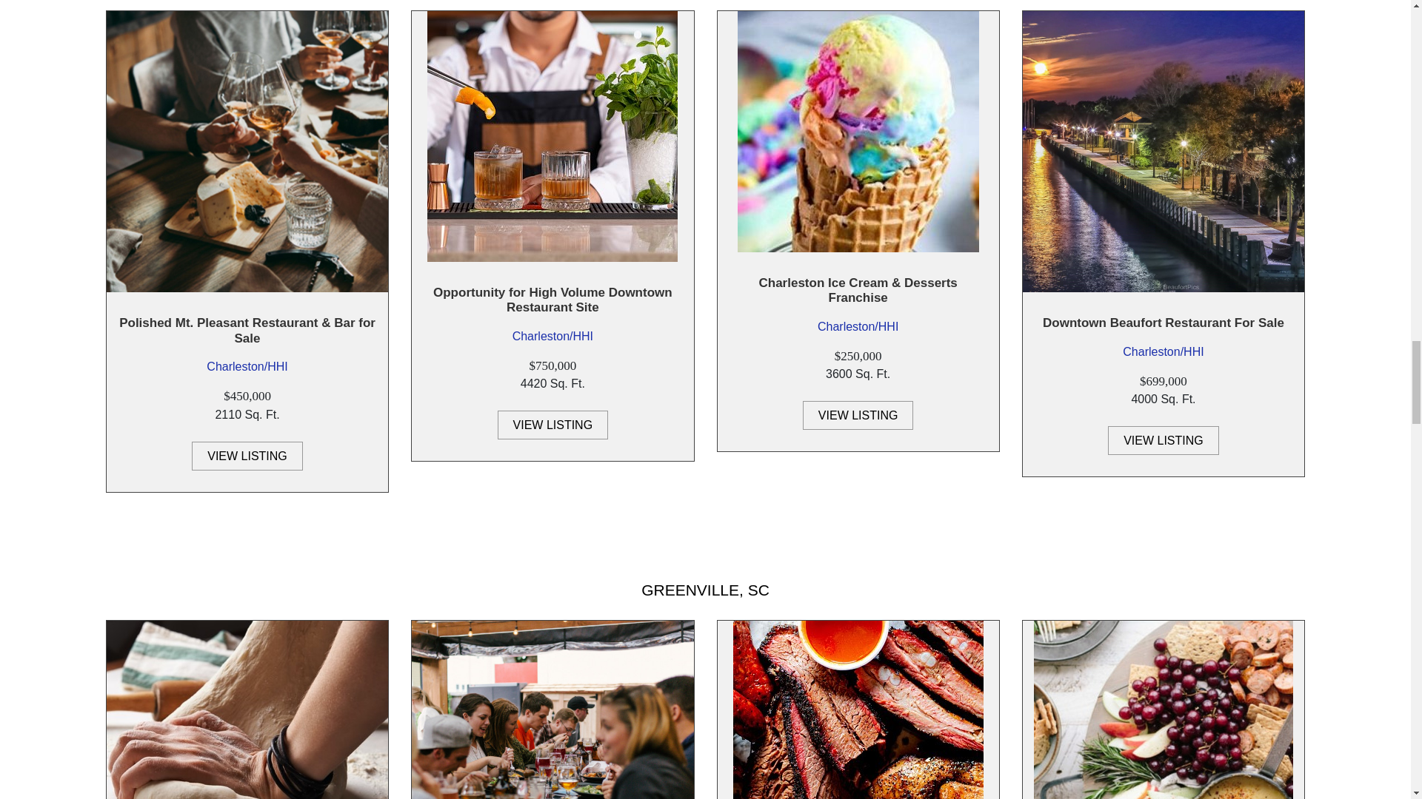  What do you see at coordinates (1163, 152) in the screenshot?
I see `Beaufort SC 2` at bounding box center [1163, 152].